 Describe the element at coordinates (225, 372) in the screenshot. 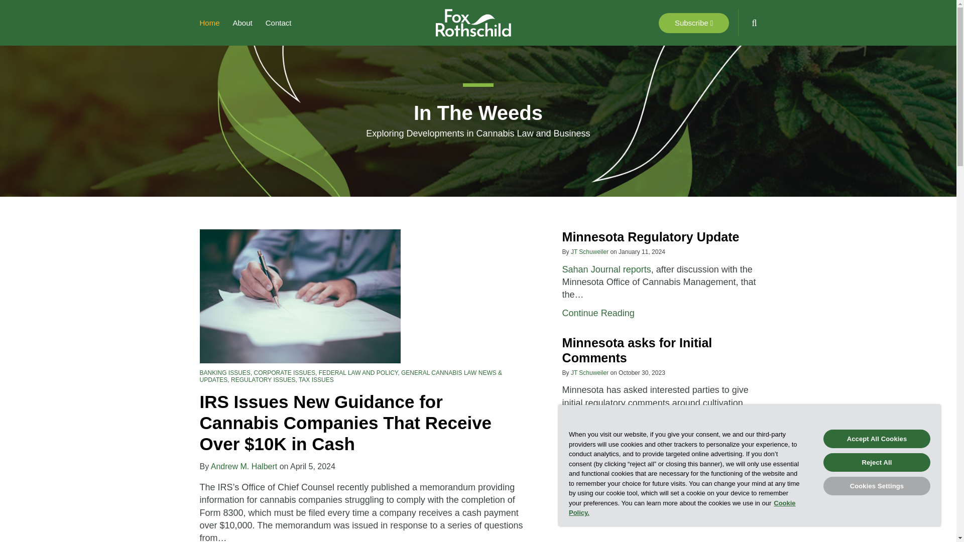

I see `TAX ISSUES` at that location.